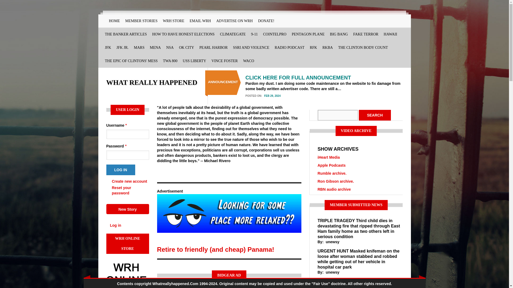  I want to click on MEMBER STORIES, so click(141, 21).